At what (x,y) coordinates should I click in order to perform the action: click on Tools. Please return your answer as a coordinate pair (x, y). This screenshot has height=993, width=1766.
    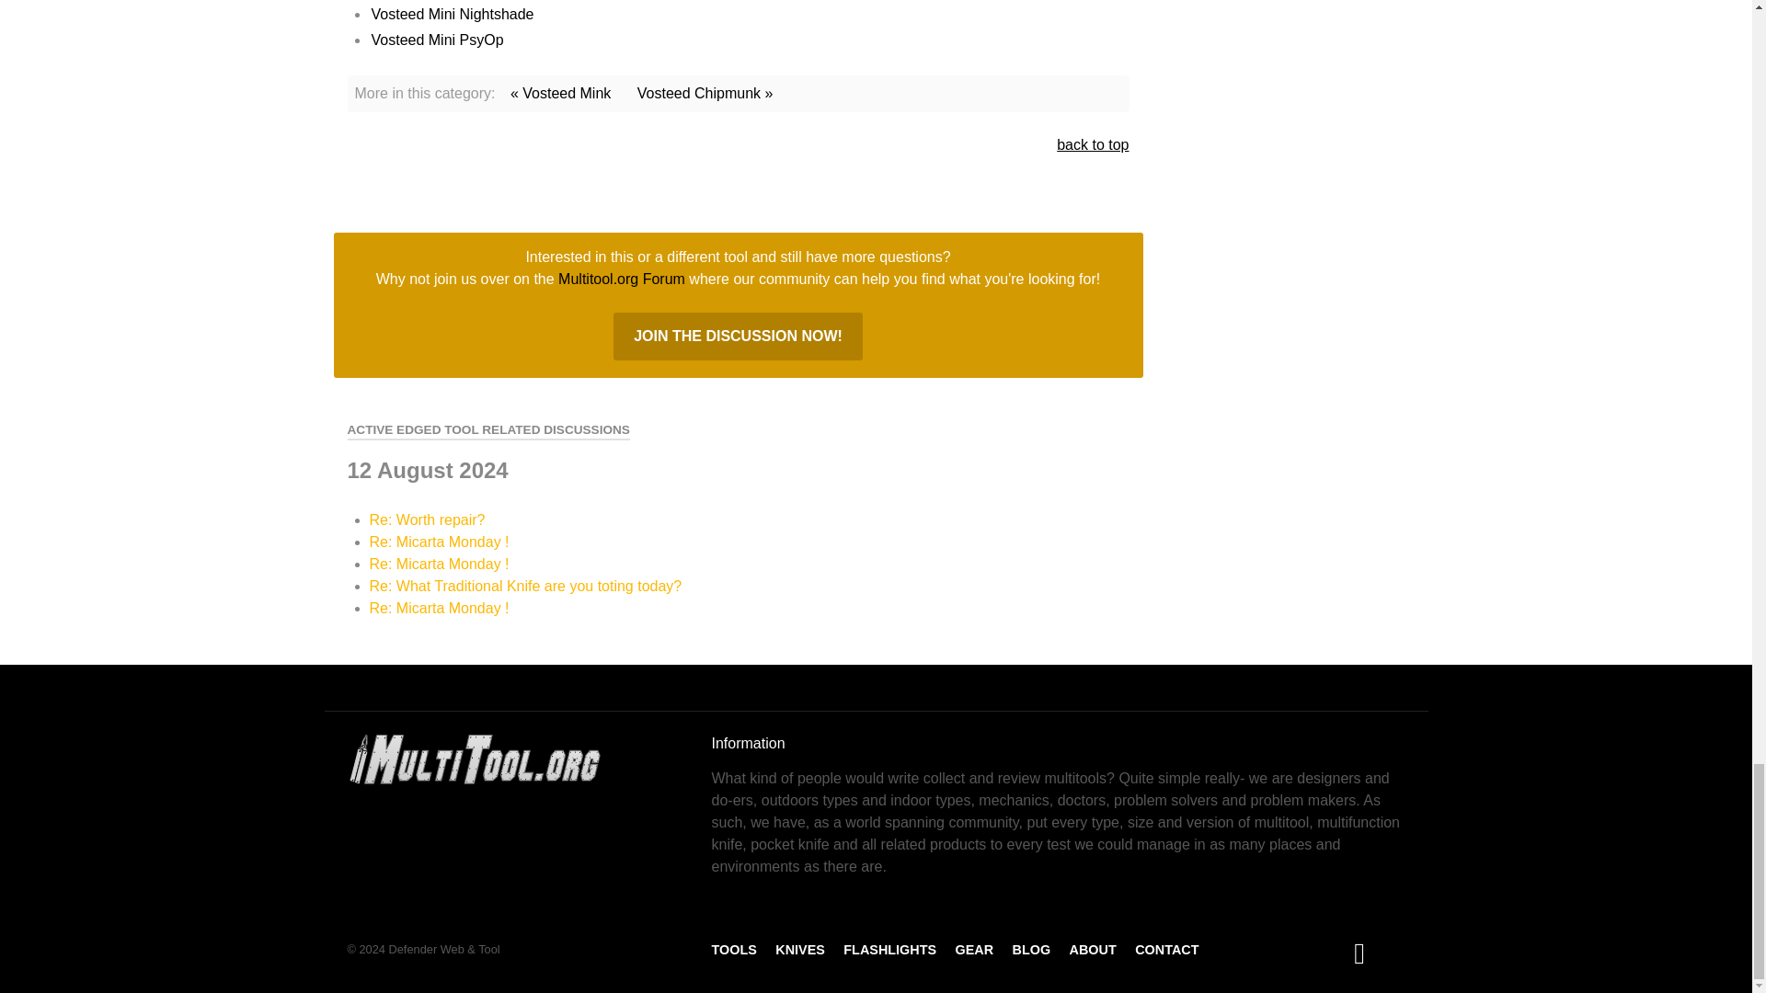
    Looking at the image, I should click on (734, 949).